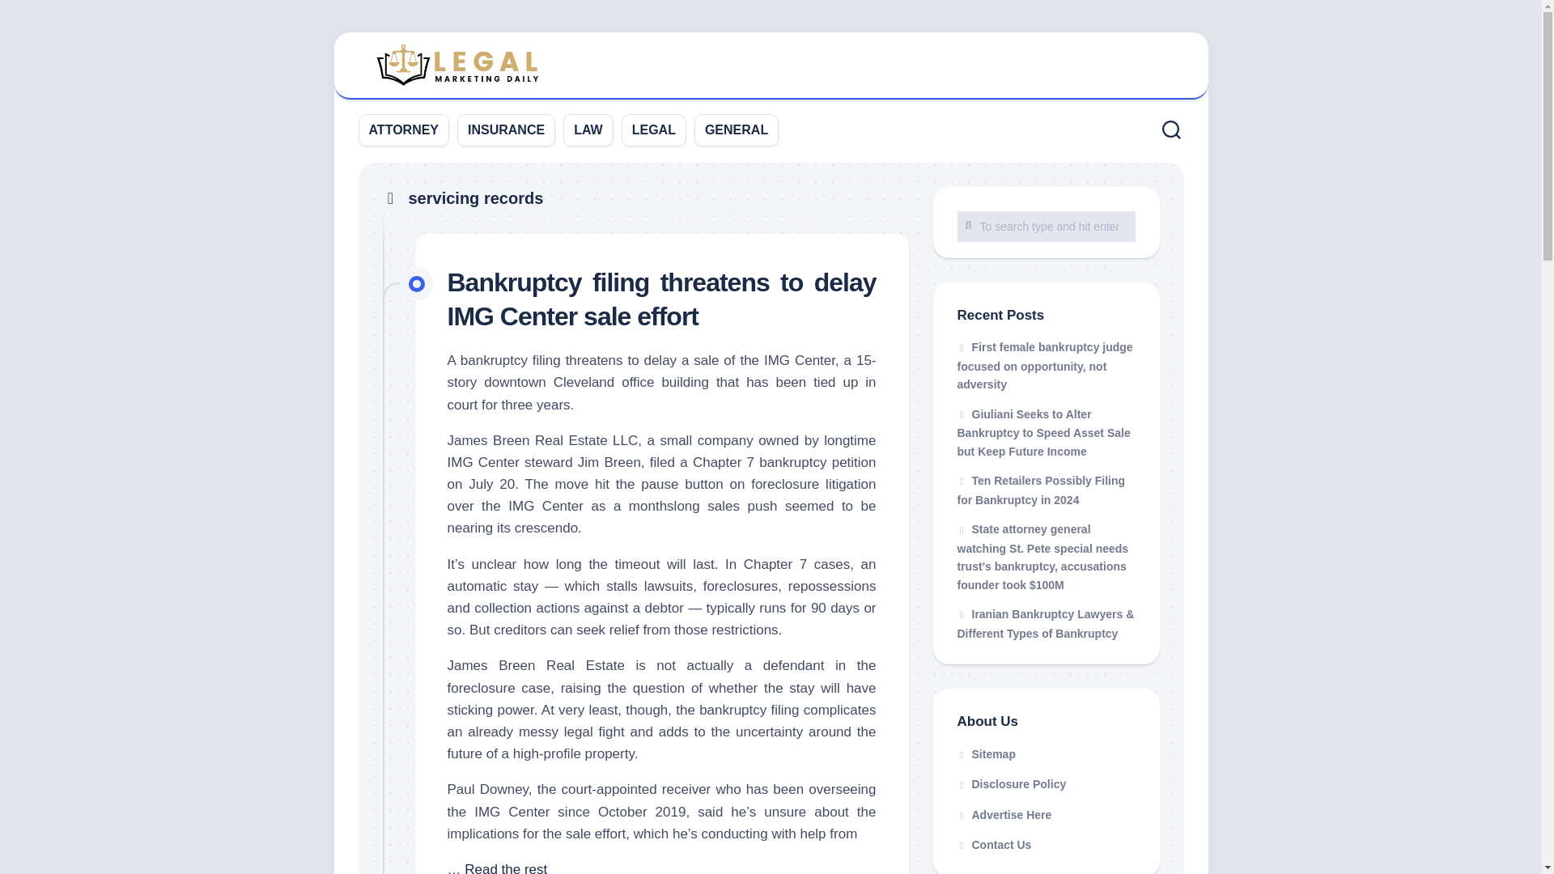  What do you see at coordinates (1046, 785) in the screenshot?
I see `Disclosure Policy` at bounding box center [1046, 785].